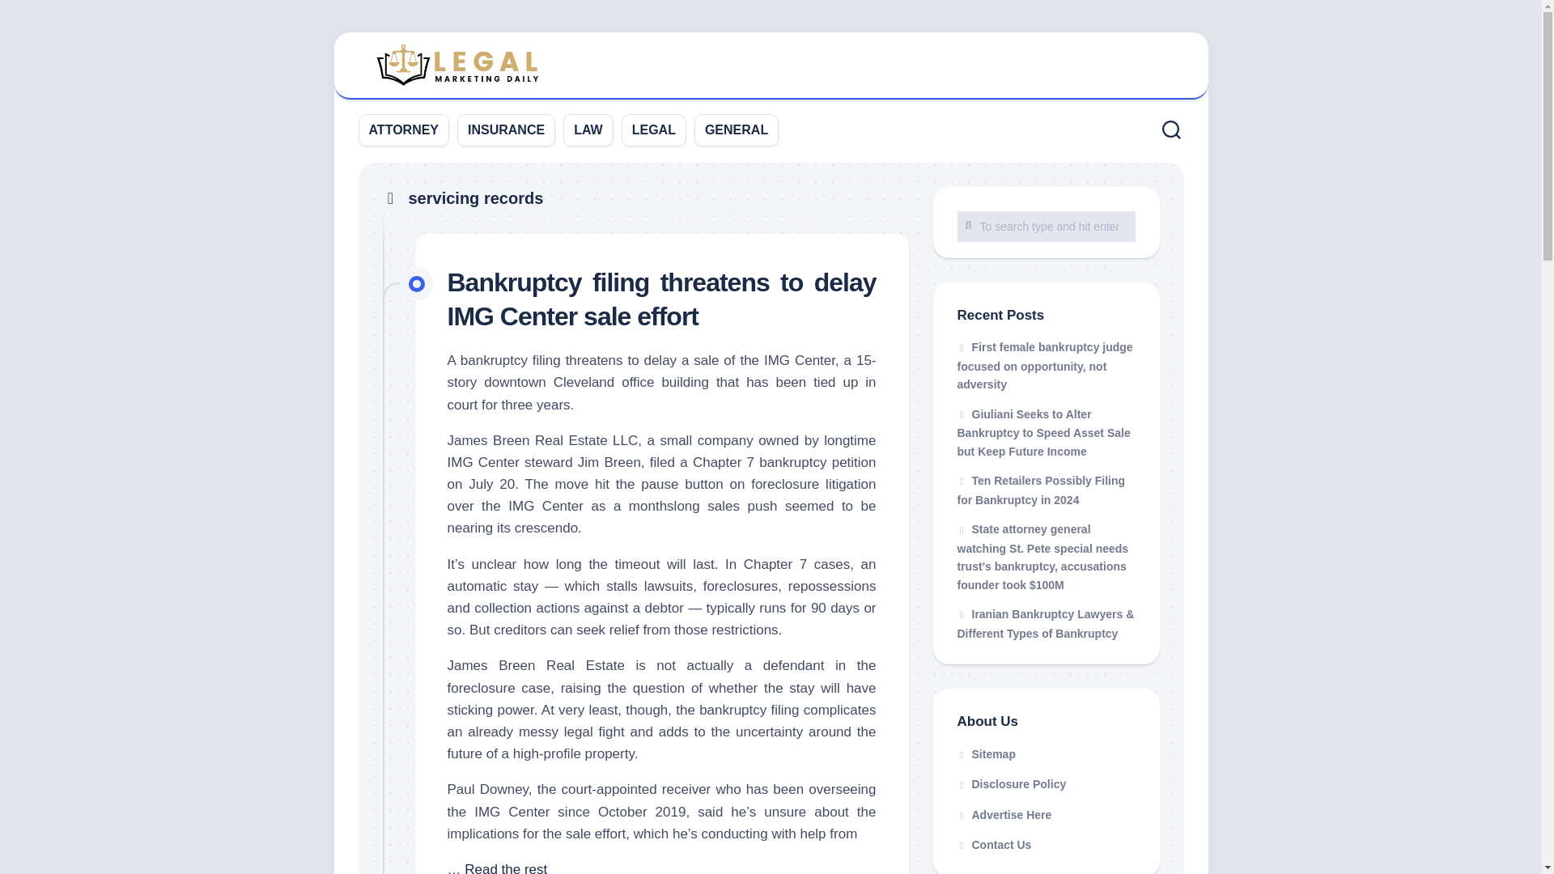  What do you see at coordinates (1046, 785) in the screenshot?
I see `Disclosure Policy` at bounding box center [1046, 785].